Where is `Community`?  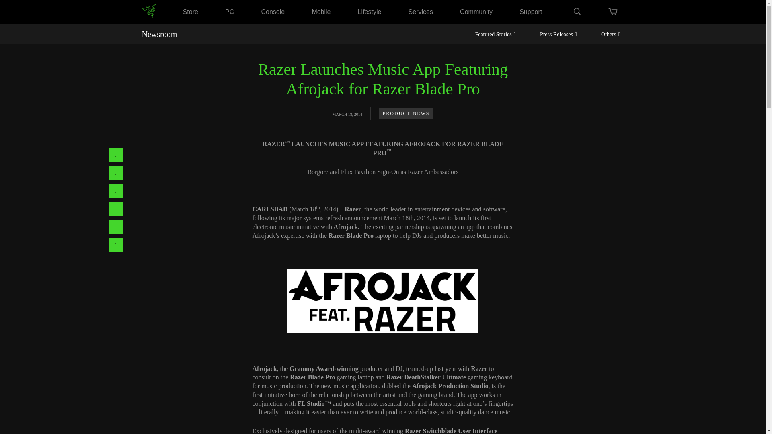 Community is located at coordinates (476, 11).